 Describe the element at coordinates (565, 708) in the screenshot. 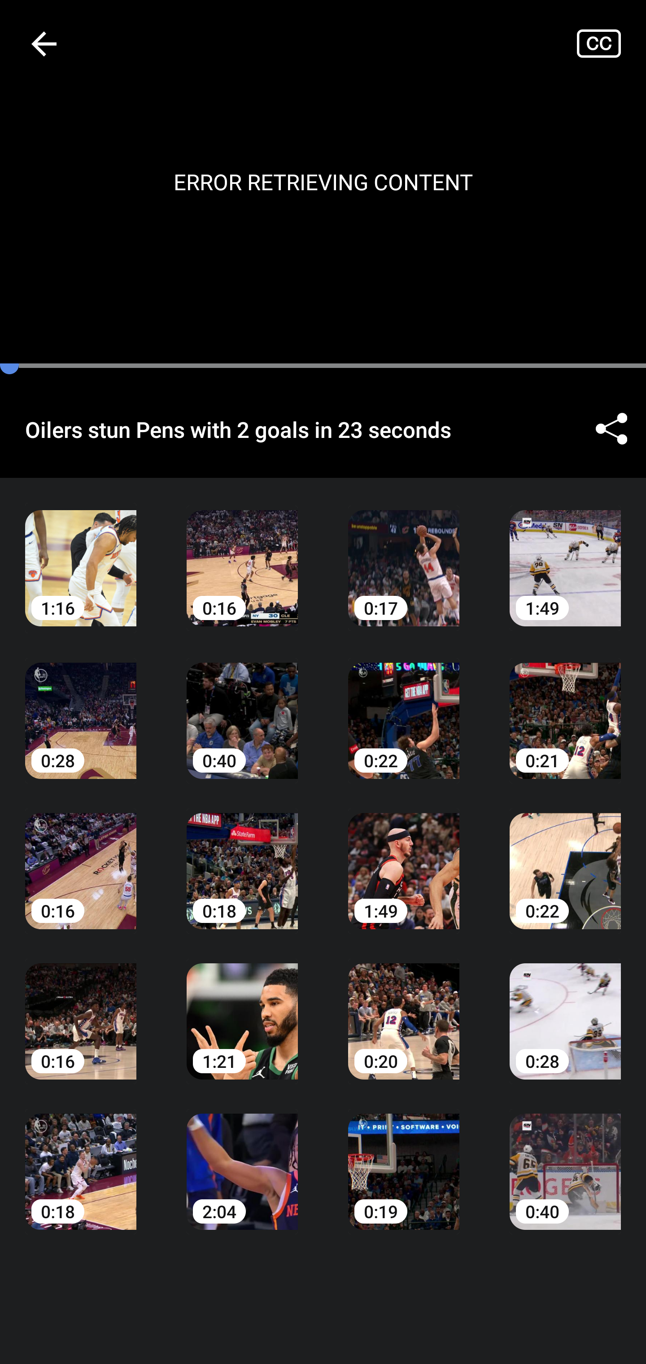

I see `0:21` at that location.